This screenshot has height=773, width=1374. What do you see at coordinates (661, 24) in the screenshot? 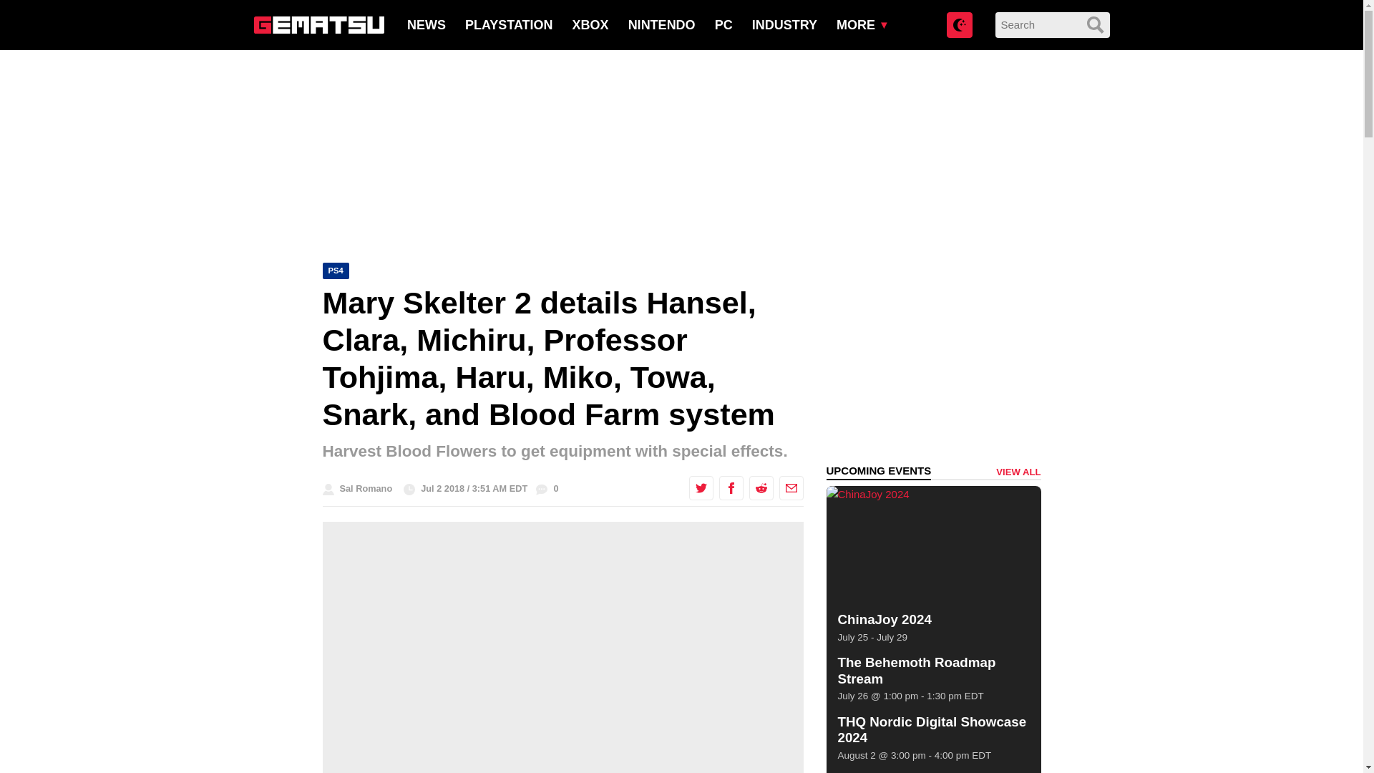
I see `NINTENDO` at bounding box center [661, 24].